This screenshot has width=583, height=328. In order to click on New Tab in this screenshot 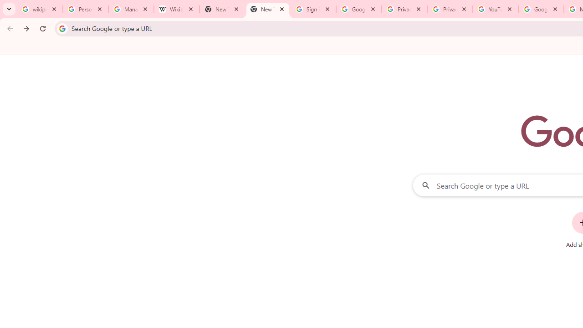, I will do `click(222, 9)`.